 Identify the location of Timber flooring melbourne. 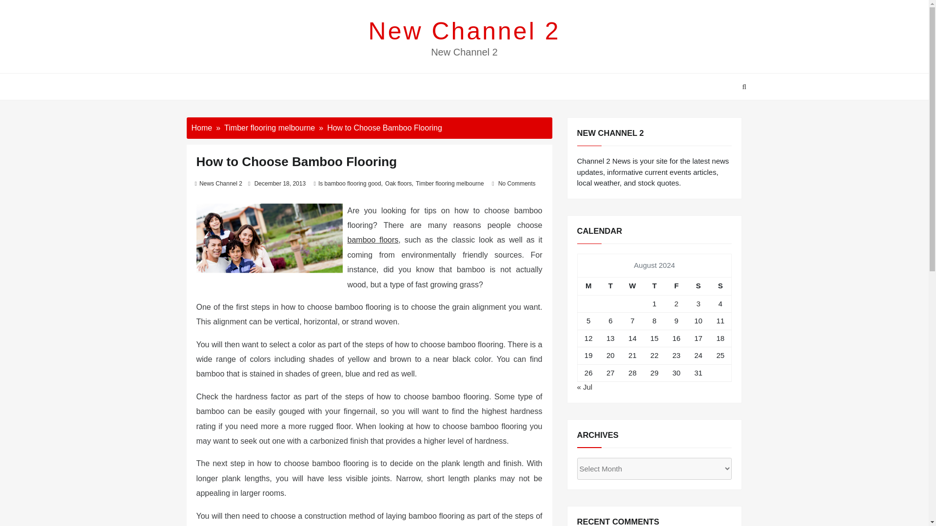
(449, 184).